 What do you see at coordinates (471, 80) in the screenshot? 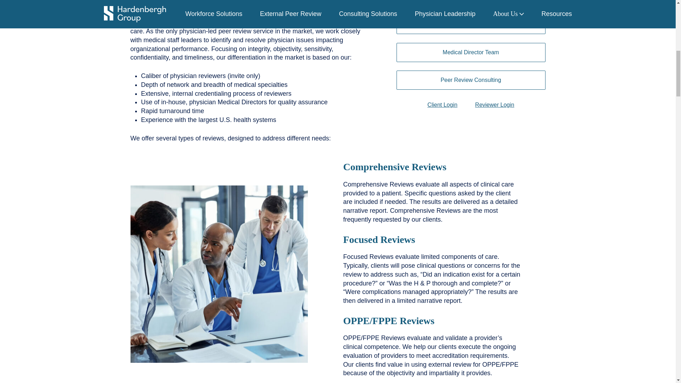
I see `Peer Review Consulting` at bounding box center [471, 80].